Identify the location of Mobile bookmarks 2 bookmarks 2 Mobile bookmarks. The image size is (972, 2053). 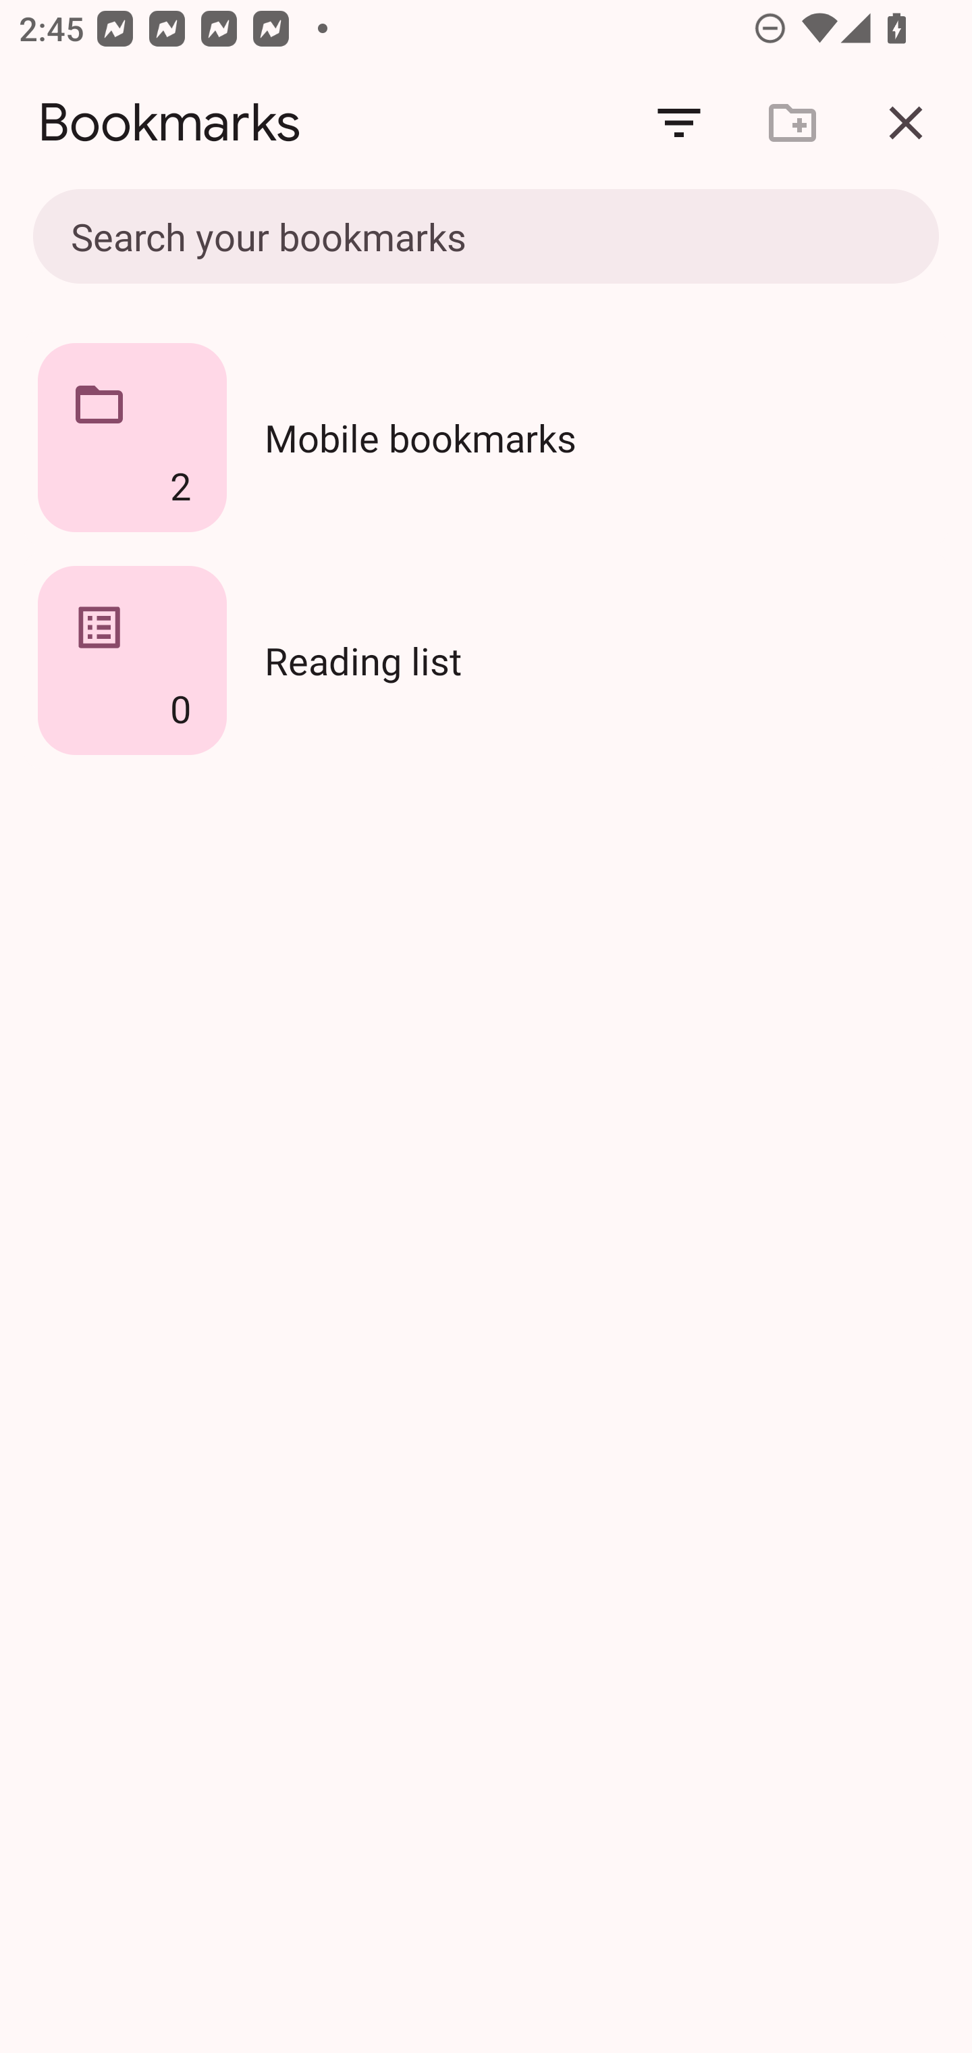
(486, 437).